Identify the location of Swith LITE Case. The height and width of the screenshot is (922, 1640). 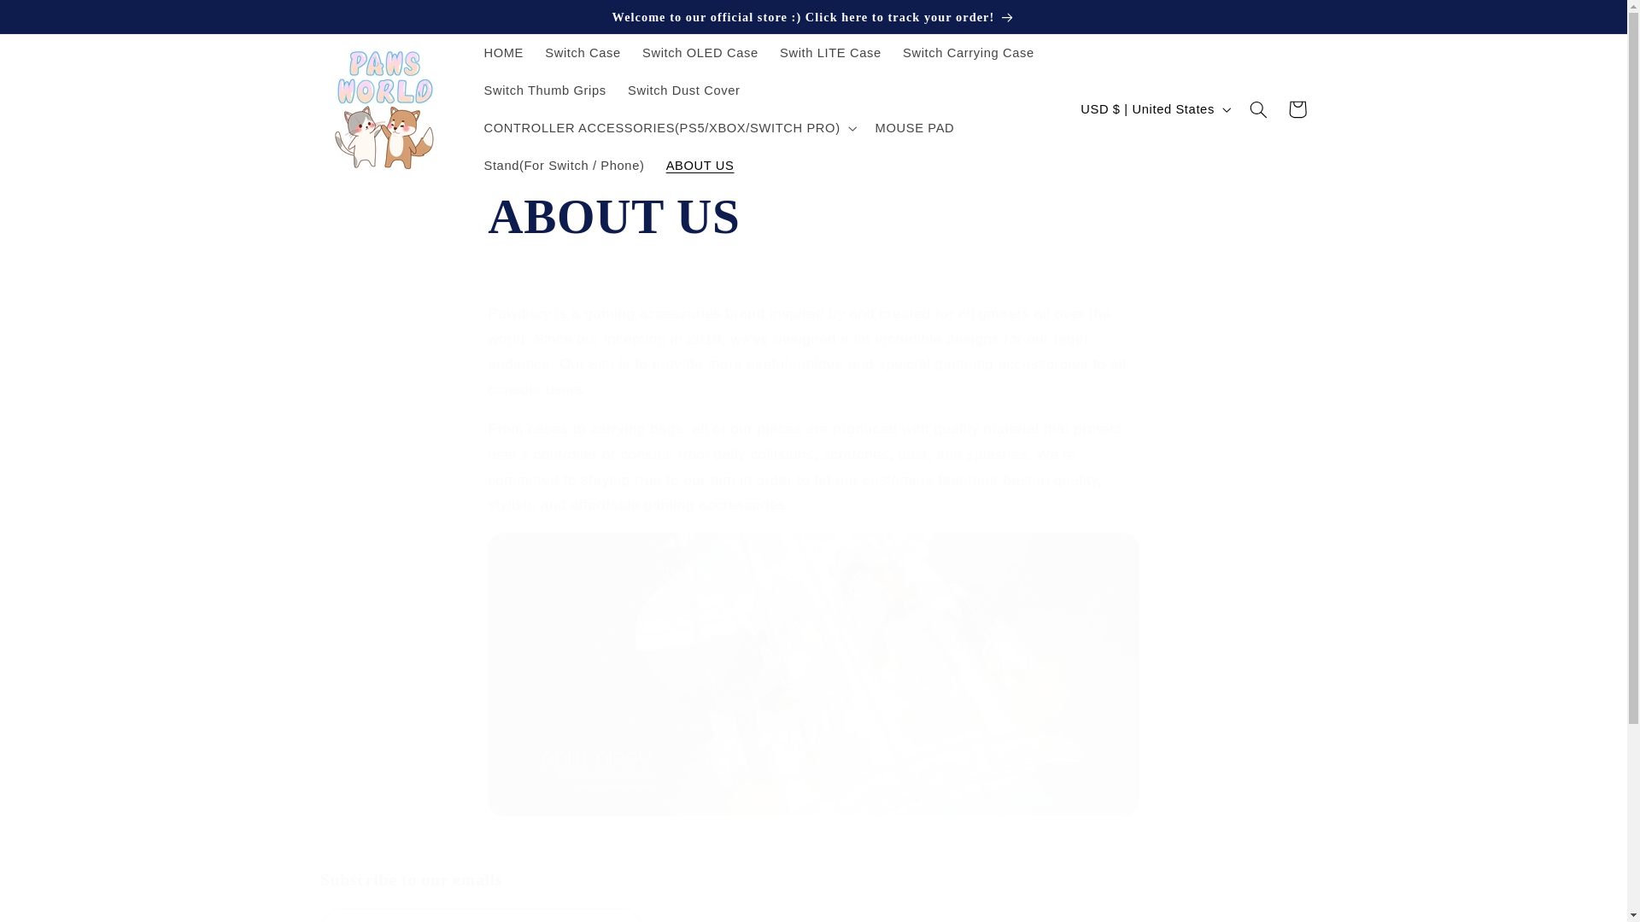
(545, 90).